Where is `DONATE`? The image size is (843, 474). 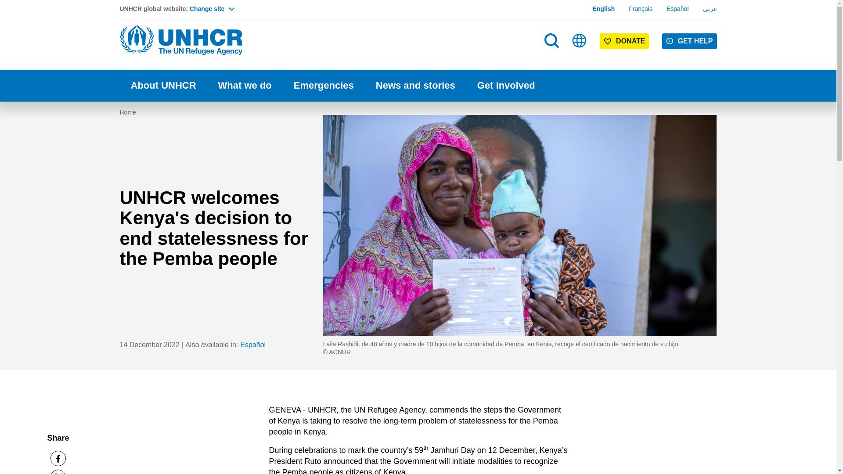 DONATE is located at coordinates (624, 41).